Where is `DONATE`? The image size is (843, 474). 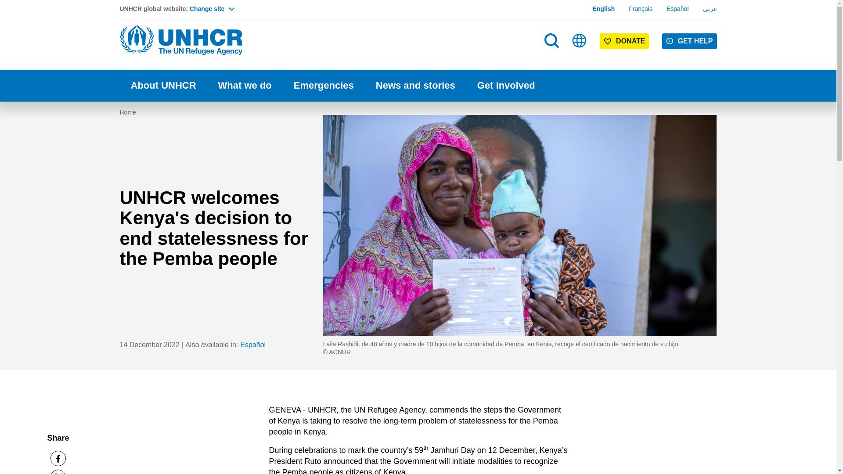 DONATE is located at coordinates (624, 41).